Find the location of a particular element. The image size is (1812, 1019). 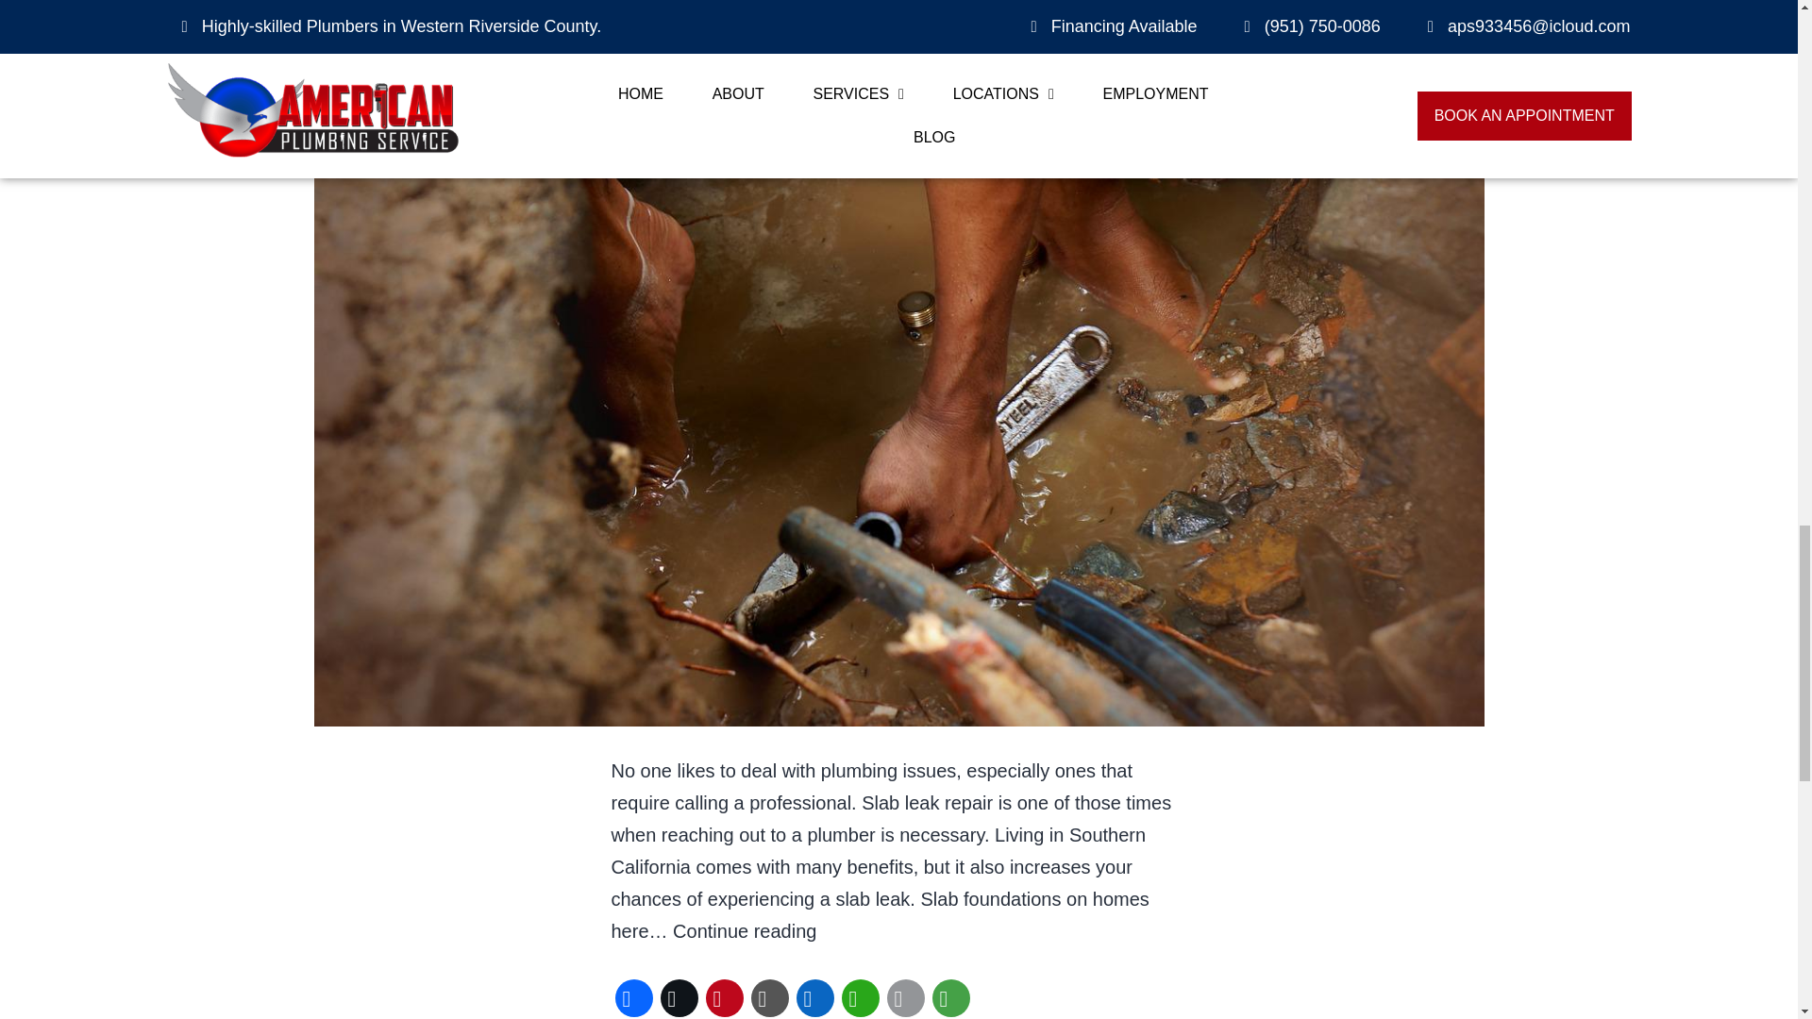

Email This is located at coordinates (906, 996).